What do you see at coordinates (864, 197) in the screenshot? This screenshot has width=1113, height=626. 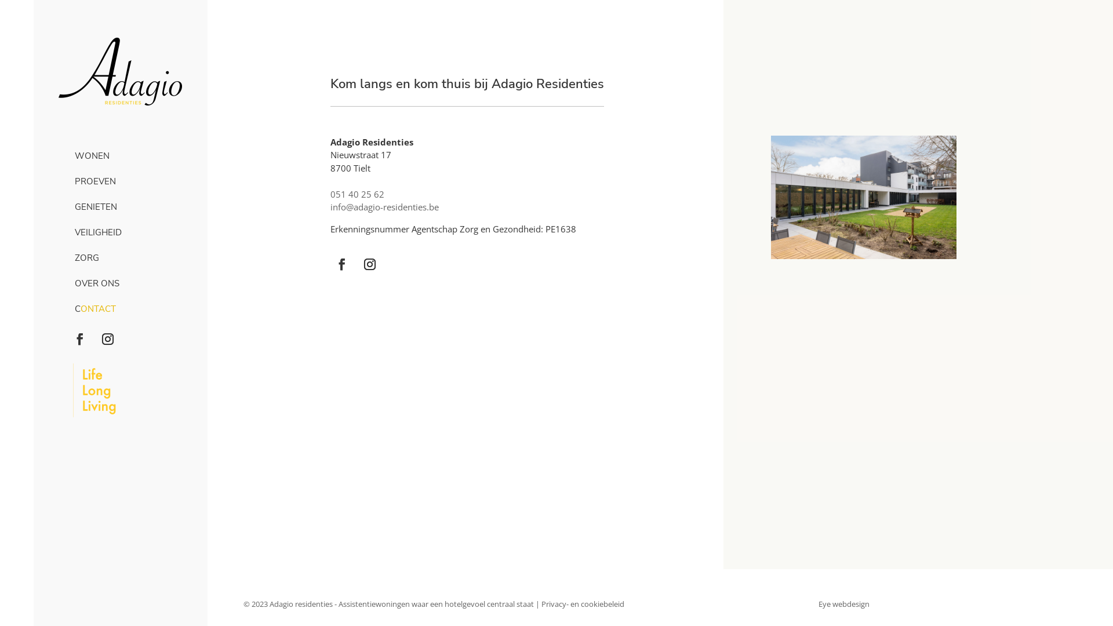 I see `adagio-residenties-1` at bounding box center [864, 197].